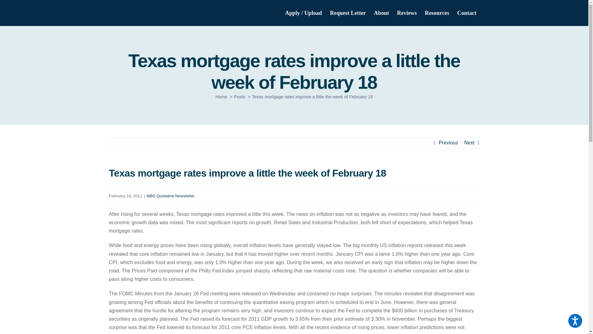 The height and width of the screenshot is (334, 593). I want to click on MBS Quoteline Newsletter, so click(170, 196).